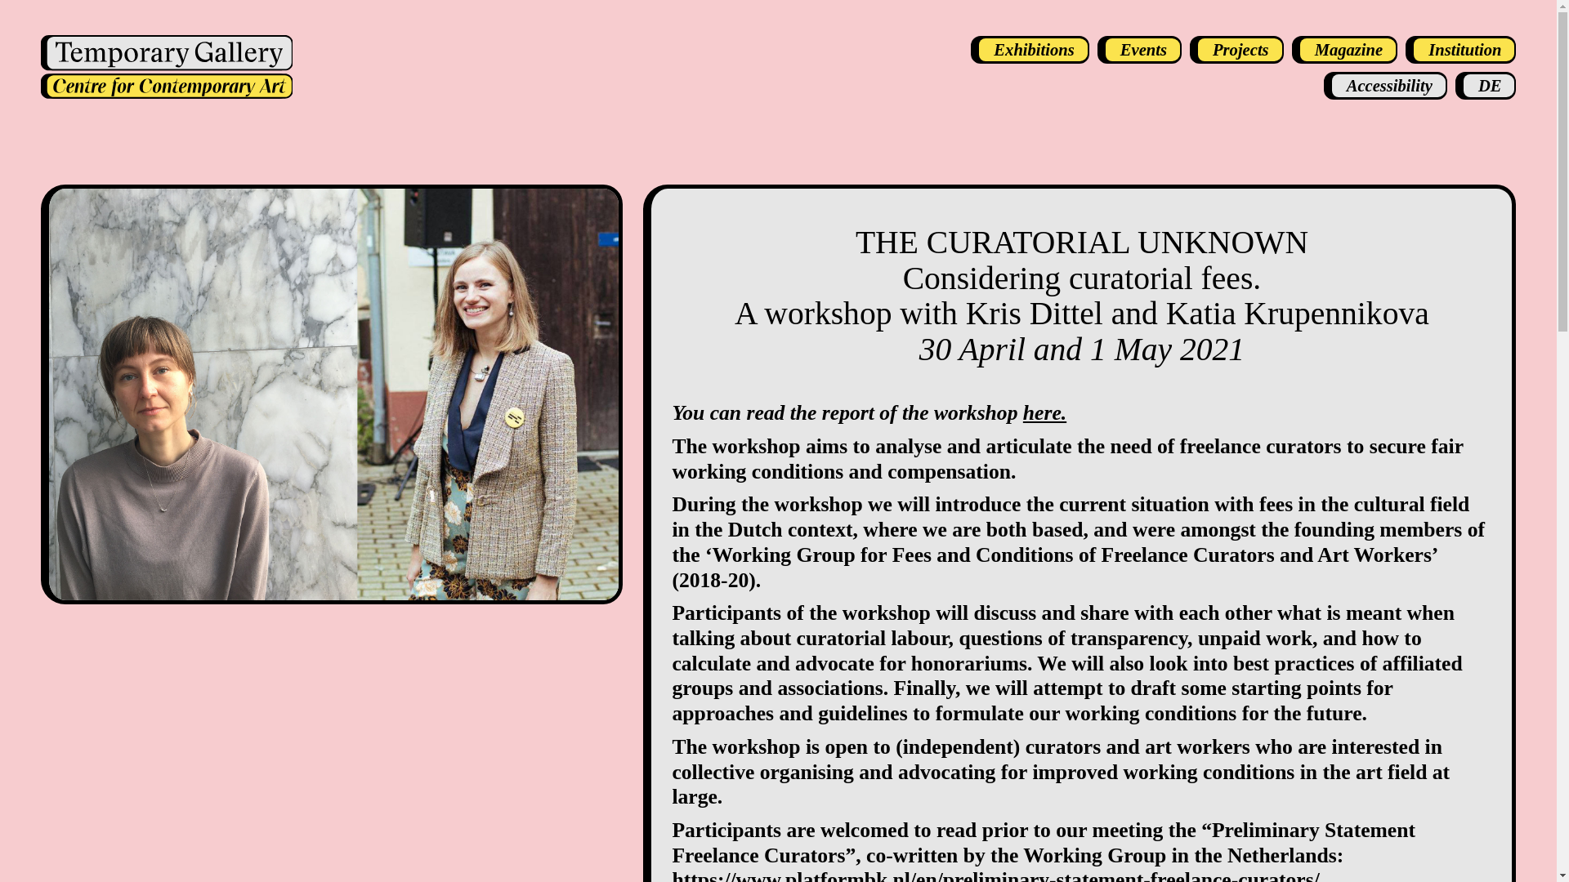 The height and width of the screenshot is (882, 1569). What do you see at coordinates (1344, 49) in the screenshot?
I see `Magazine` at bounding box center [1344, 49].